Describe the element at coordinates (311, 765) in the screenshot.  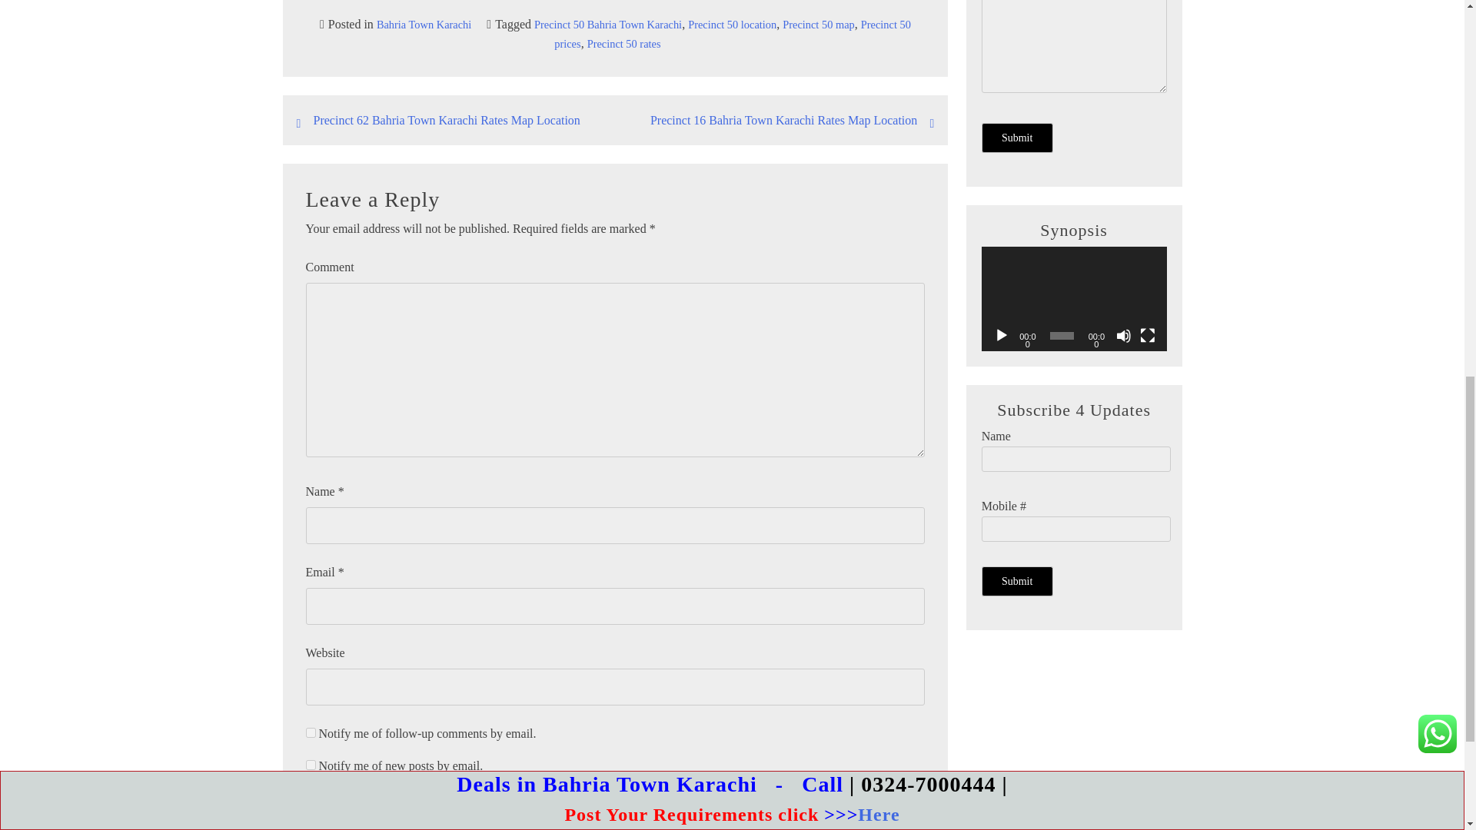
I see `subscribe` at that location.